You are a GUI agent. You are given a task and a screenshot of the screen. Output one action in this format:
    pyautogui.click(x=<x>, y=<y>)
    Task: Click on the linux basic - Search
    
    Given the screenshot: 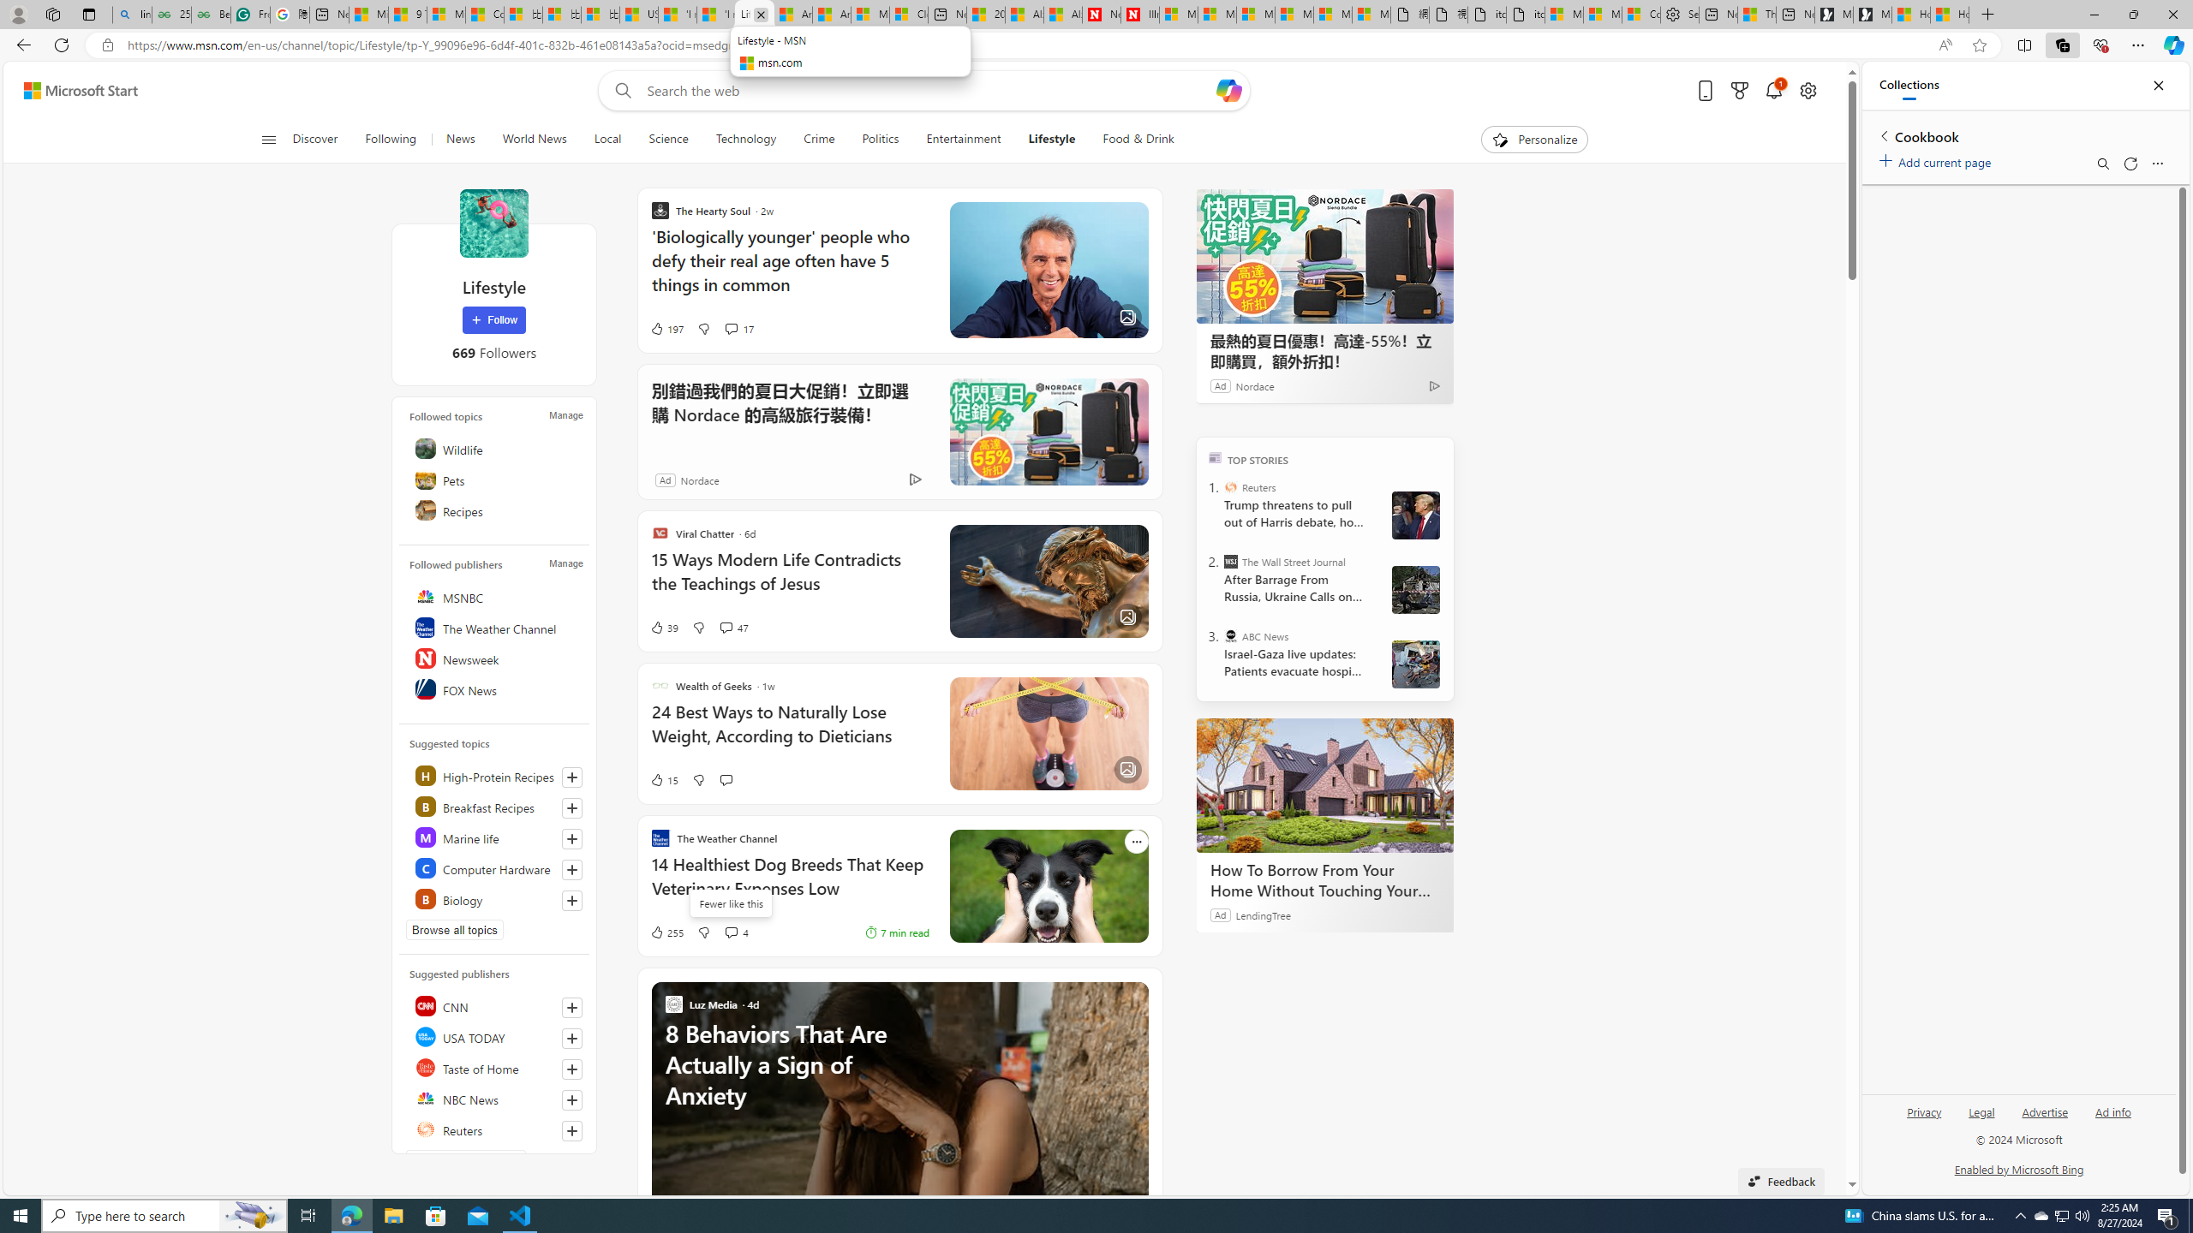 What is the action you would take?
    pyautogui.click(x=132, y=15)
    